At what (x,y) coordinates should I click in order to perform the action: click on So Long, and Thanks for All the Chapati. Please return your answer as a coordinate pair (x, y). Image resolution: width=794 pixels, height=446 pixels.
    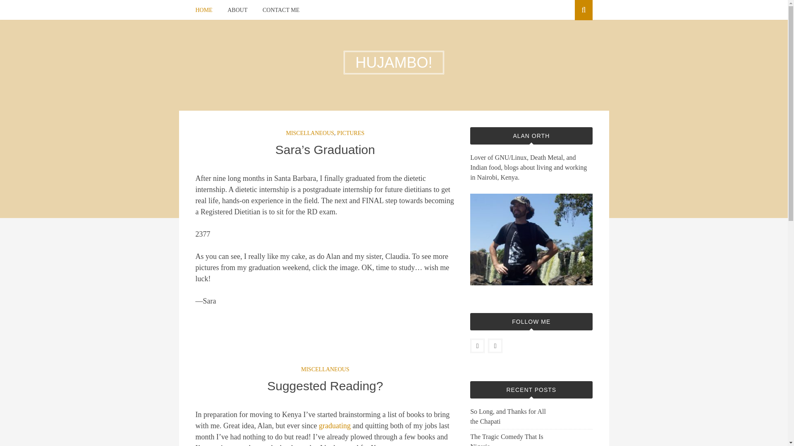
    Looking at the image, I should click on (509, 416).